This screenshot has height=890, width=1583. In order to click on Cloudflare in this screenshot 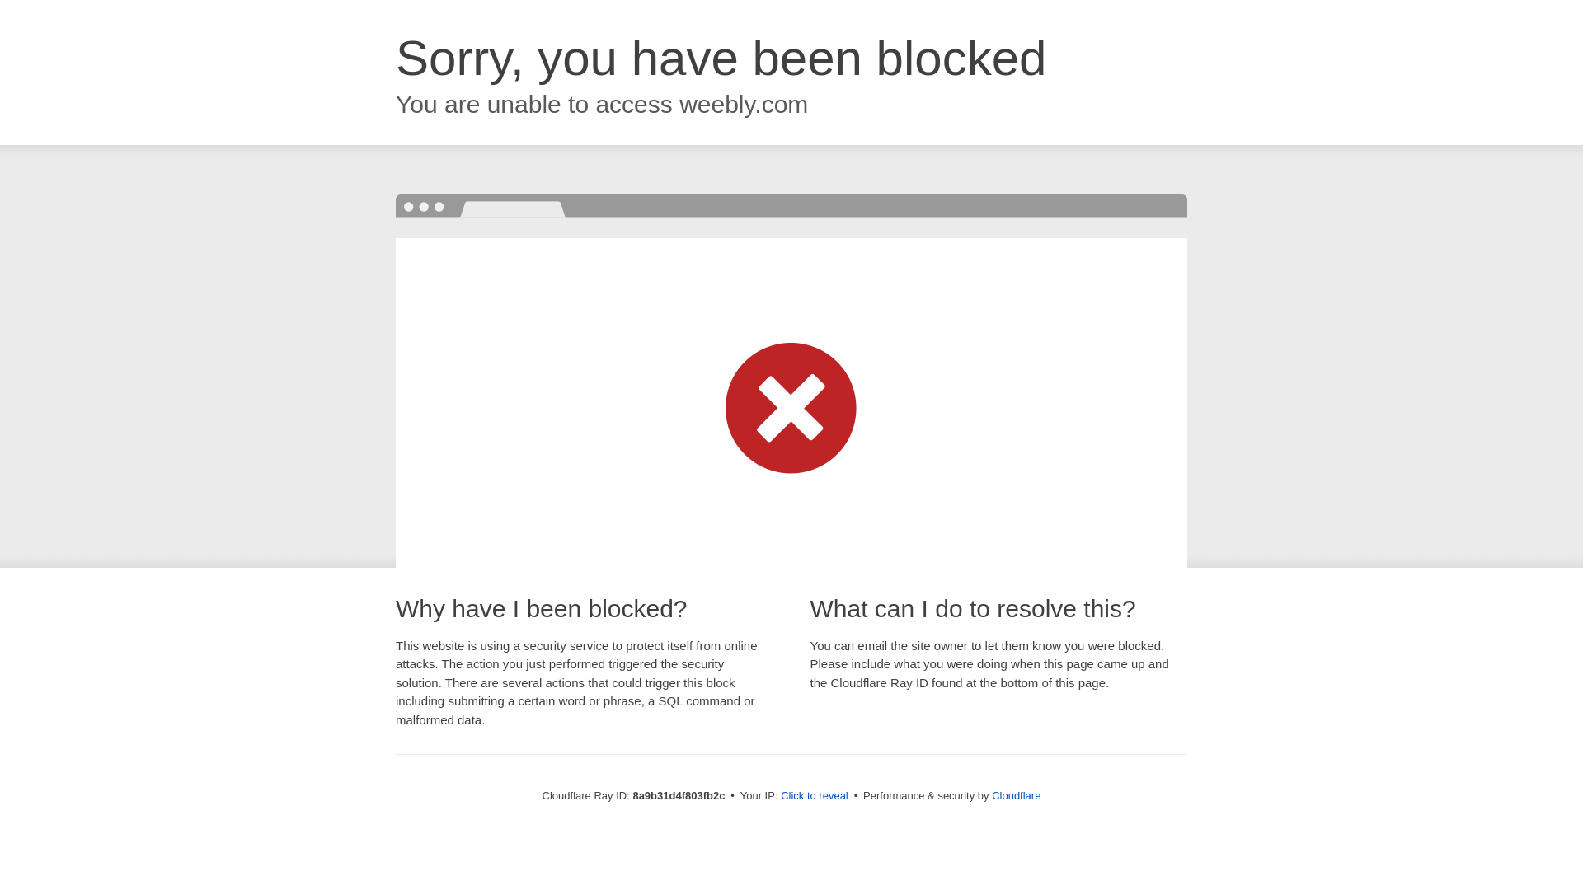, I will do `click(1016, 795)`.